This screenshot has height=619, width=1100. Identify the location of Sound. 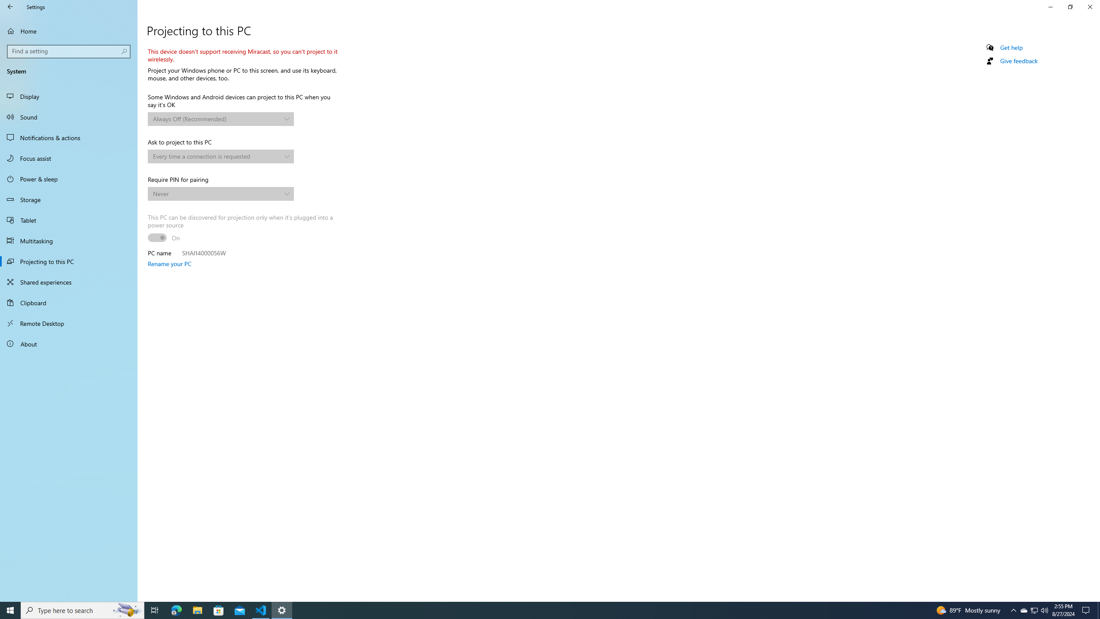
(69, 117).